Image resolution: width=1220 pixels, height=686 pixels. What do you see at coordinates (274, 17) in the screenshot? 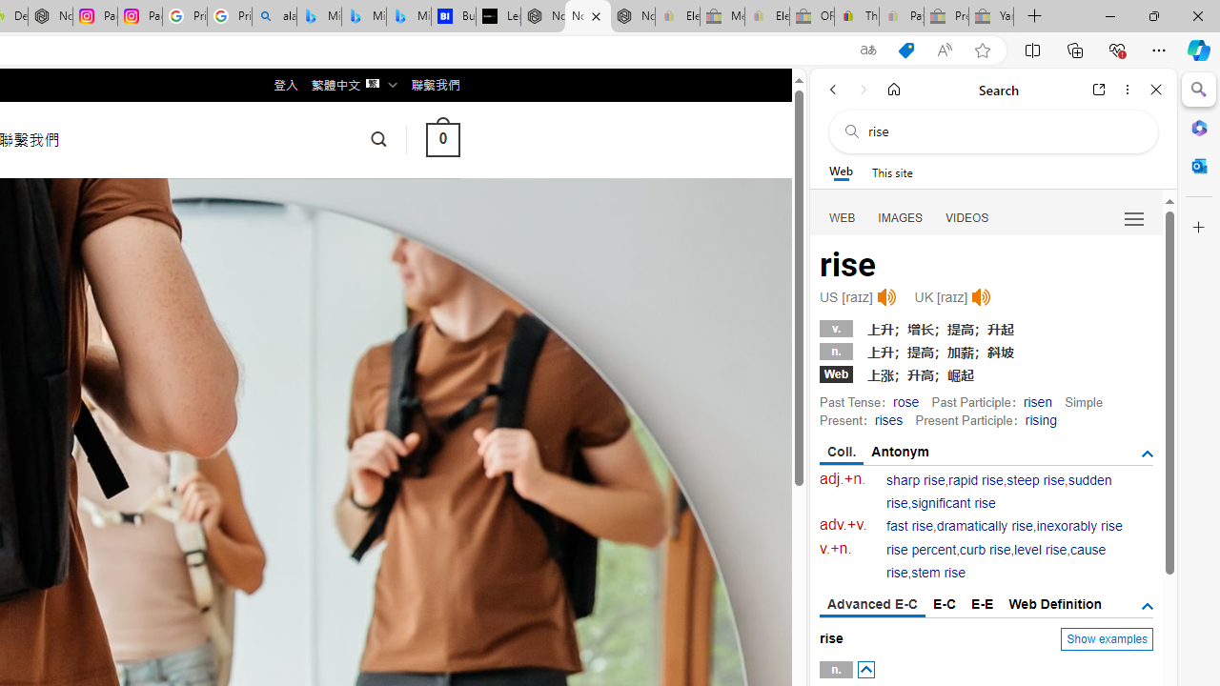
I see `alabama high school quarterback dies - Search` at bounding box center [274, 17].